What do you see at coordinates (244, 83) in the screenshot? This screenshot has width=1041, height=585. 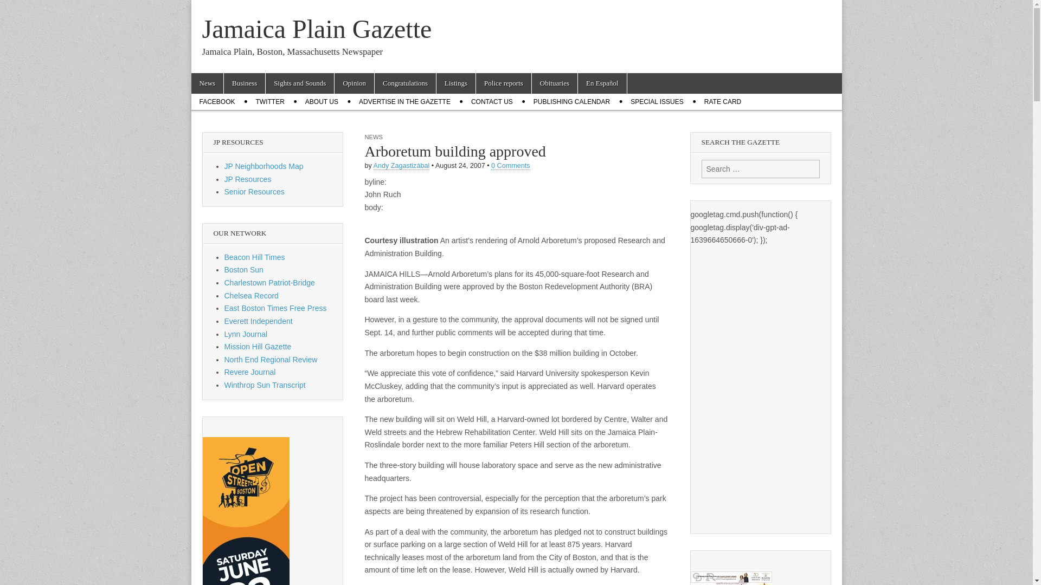 I see `Business` at bounding box center [244, 83].